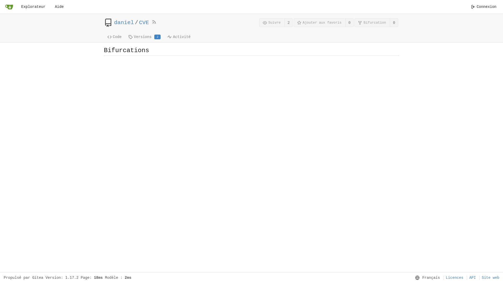  Describe the element at coordinates (372, 23) in the screenshot. I see `Bifurcation` at that location.